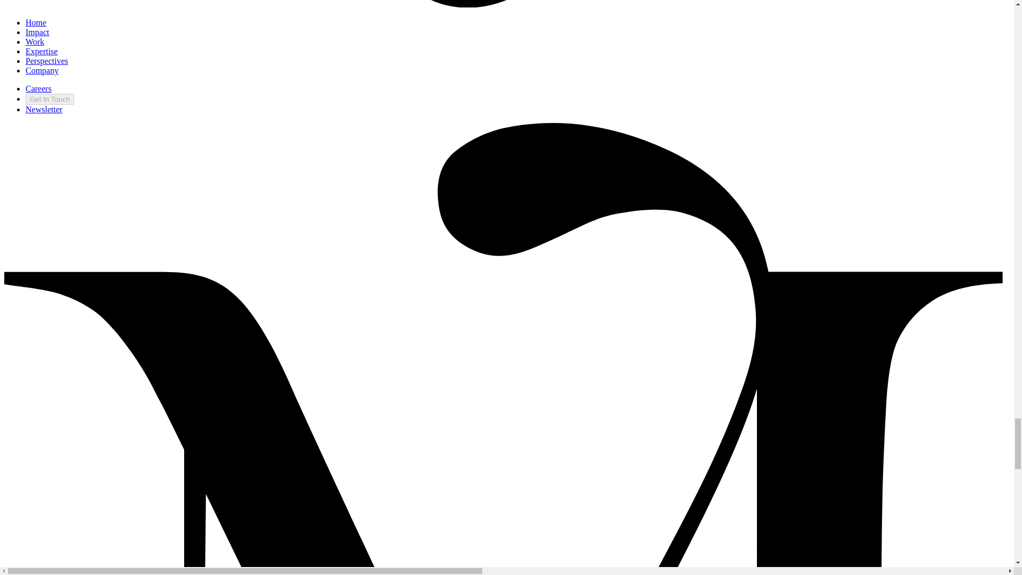  I want to click on Impact, so click(35, 42).